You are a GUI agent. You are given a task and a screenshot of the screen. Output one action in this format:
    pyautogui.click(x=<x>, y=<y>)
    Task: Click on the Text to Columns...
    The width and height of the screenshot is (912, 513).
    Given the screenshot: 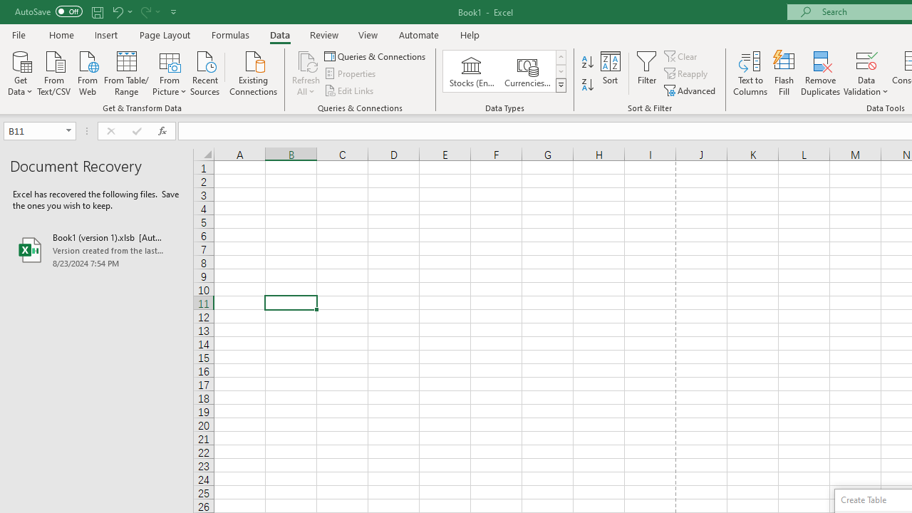 What is the action you would take?
    pyautogui.click(x=750, y=73)
    